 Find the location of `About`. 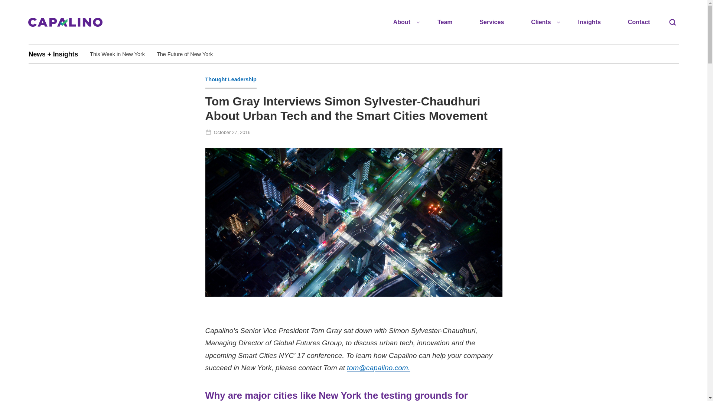

About is located at coordinates (401, 22).